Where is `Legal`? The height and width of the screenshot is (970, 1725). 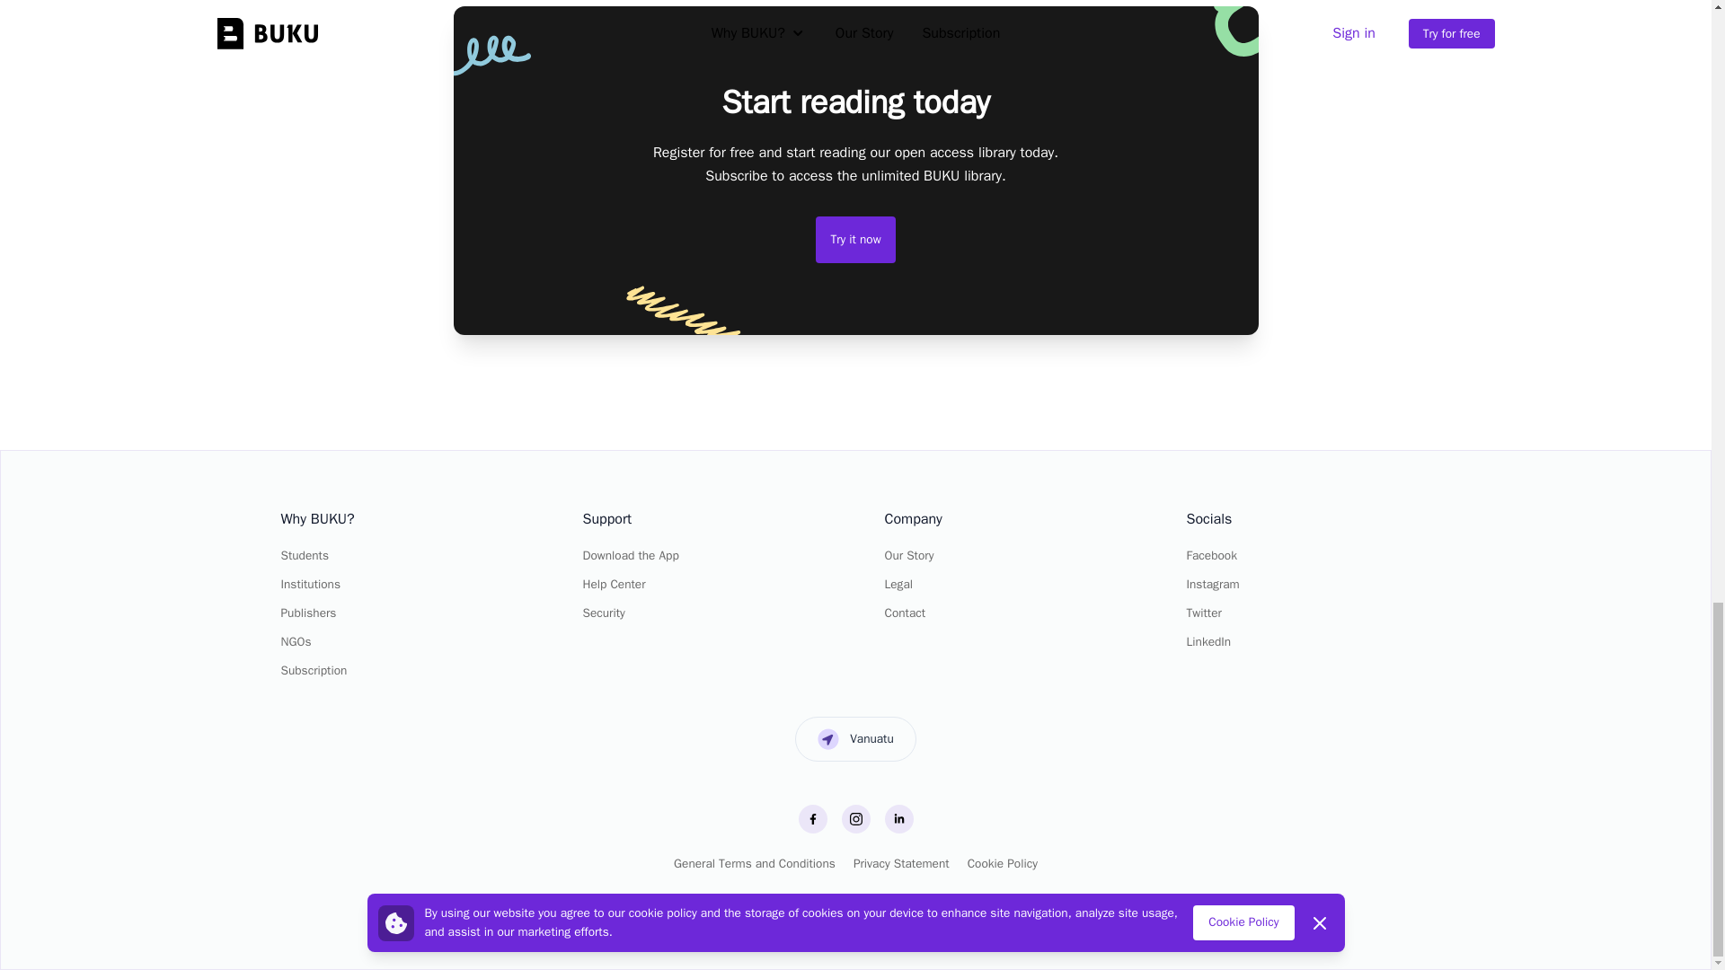 Legal is located at coordinates (898, 584).